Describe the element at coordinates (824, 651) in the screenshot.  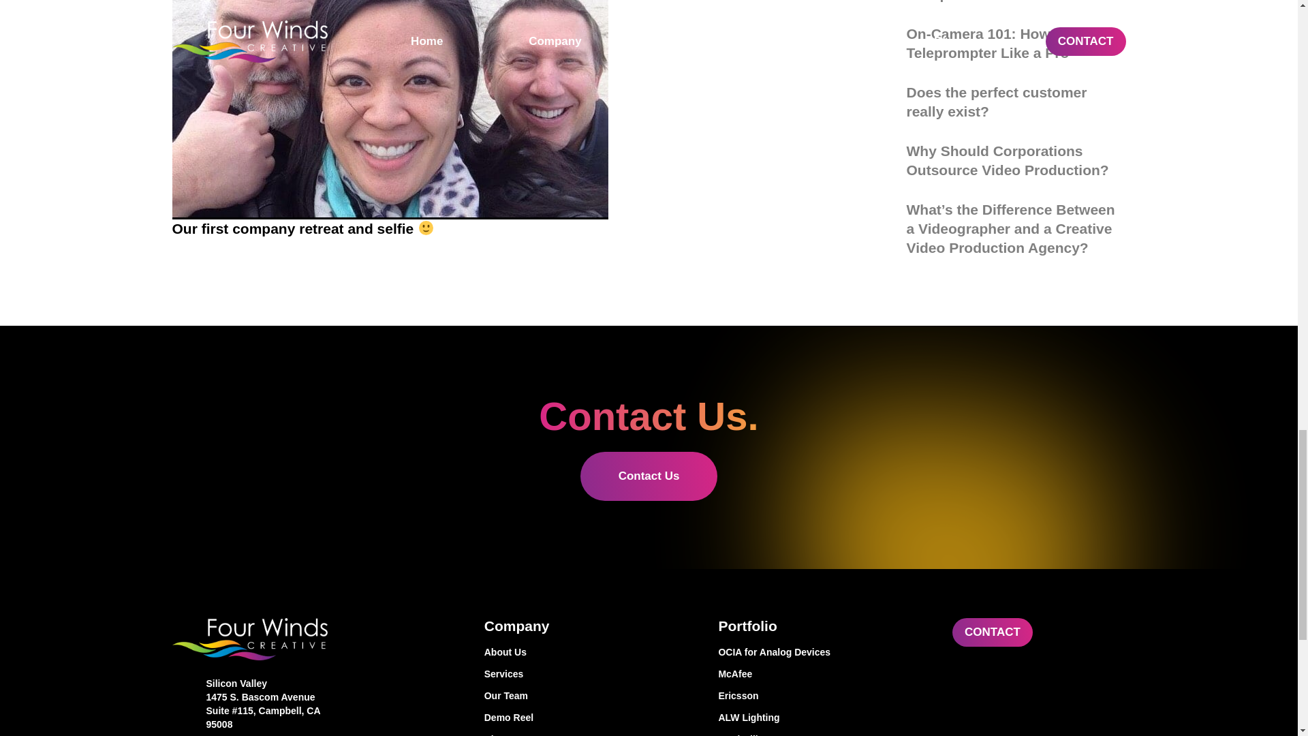
I see `OCIA for Analog Devices` at that location.